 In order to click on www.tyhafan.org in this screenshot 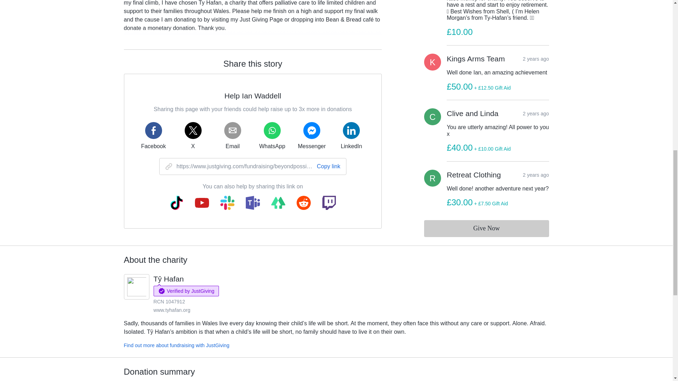, I will do `click(172, 310)`.